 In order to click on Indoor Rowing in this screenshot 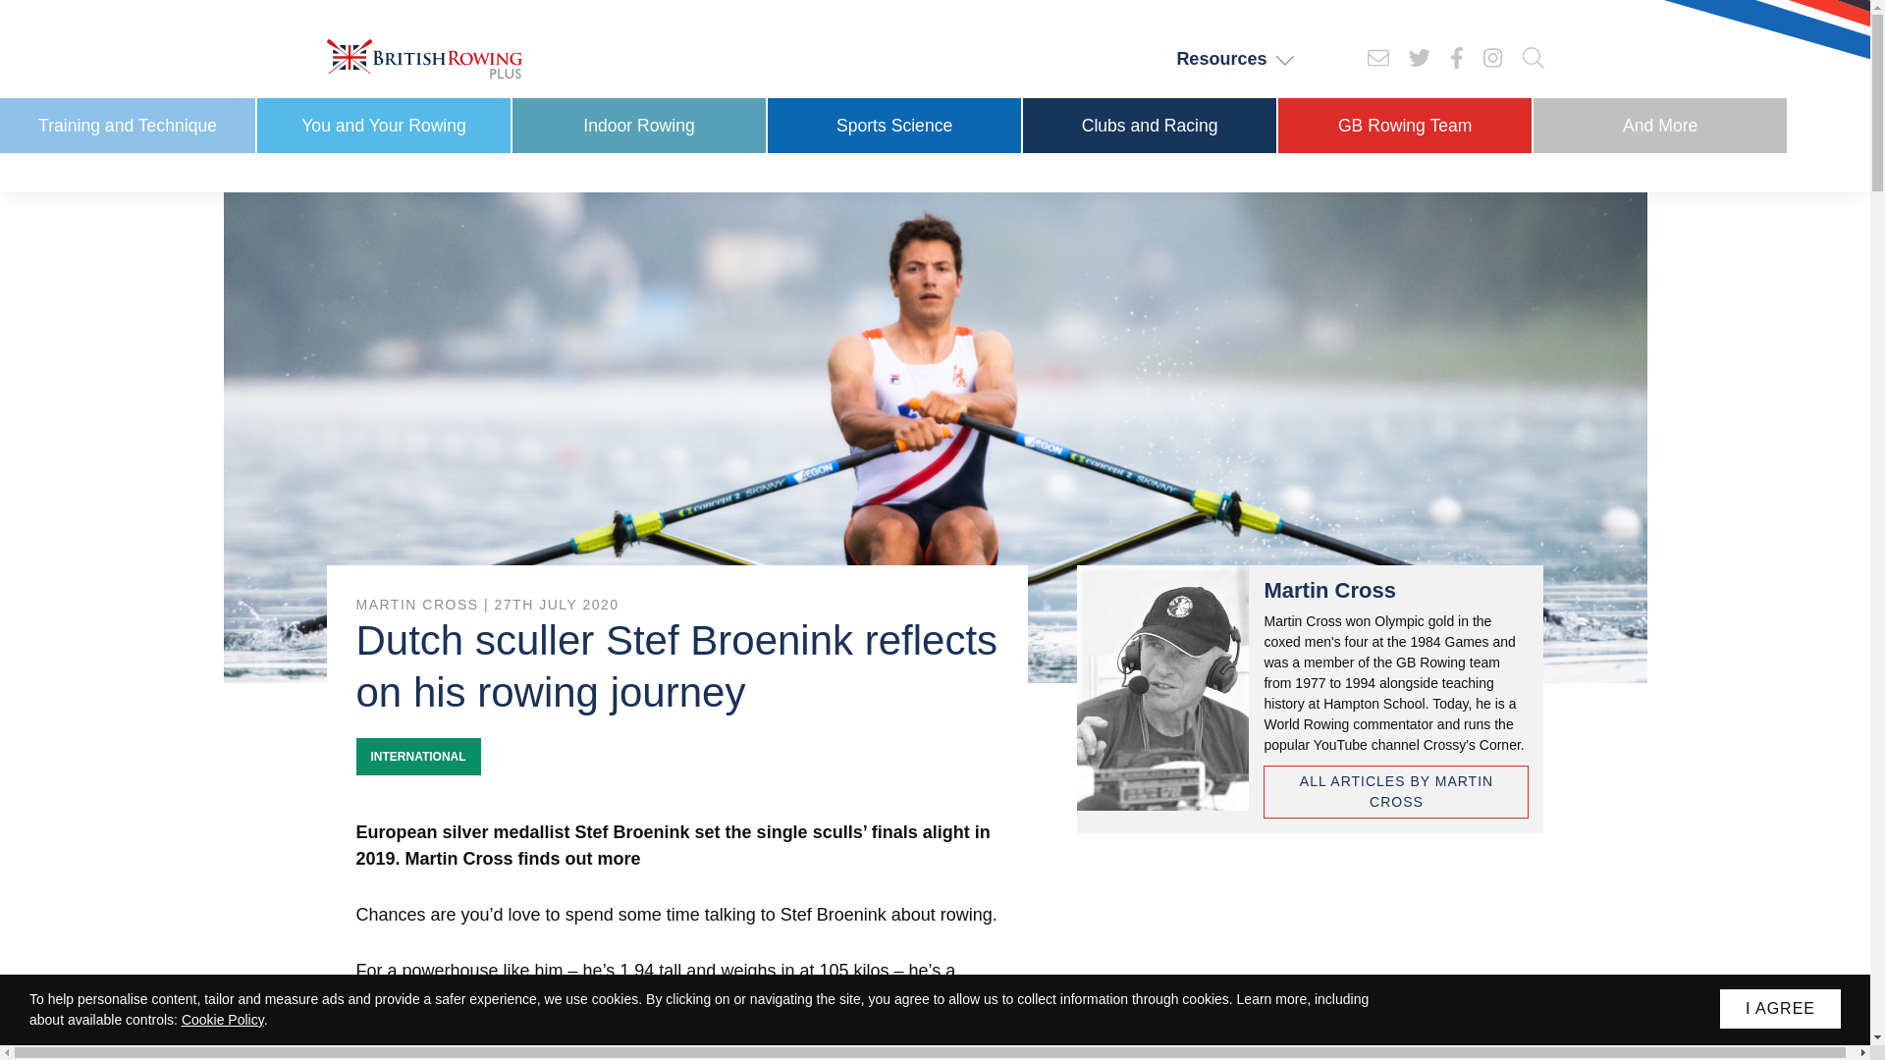, I will do `click(638, 126)`.